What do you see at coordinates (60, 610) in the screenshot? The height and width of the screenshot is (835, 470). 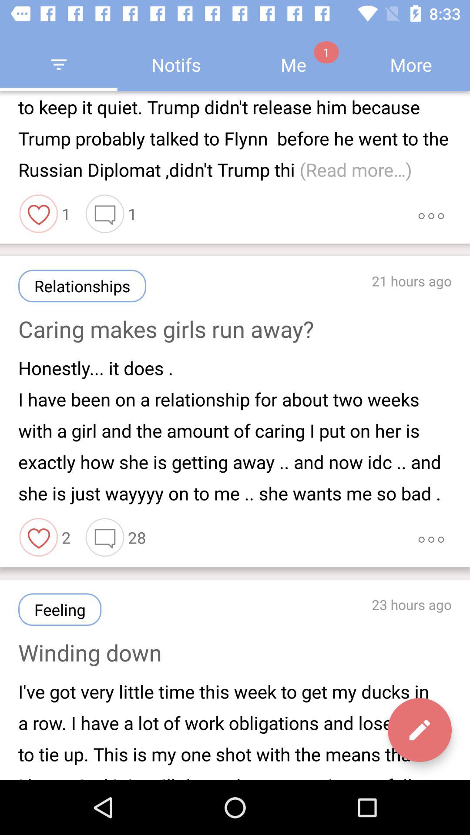 I see `turn off the item above the winding down item` at bounding box center [60, 610].